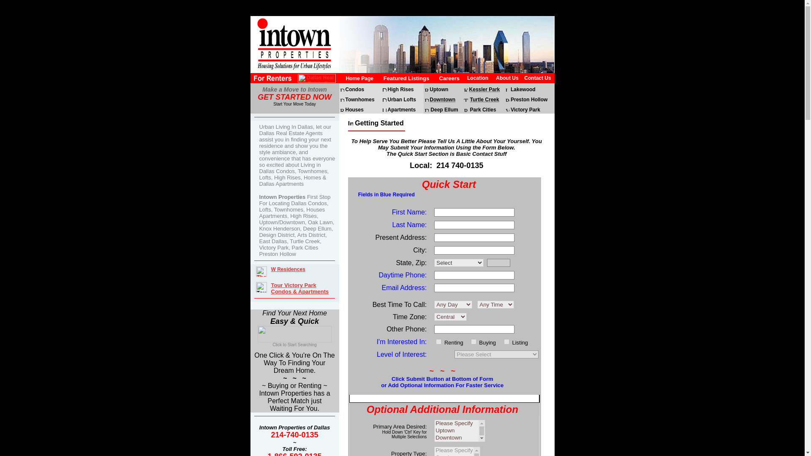 The height and width of the screenshot is (456, 811). Describe the element at coordinates (442, 99) in the screenshot. I see `Downtown` at that location.